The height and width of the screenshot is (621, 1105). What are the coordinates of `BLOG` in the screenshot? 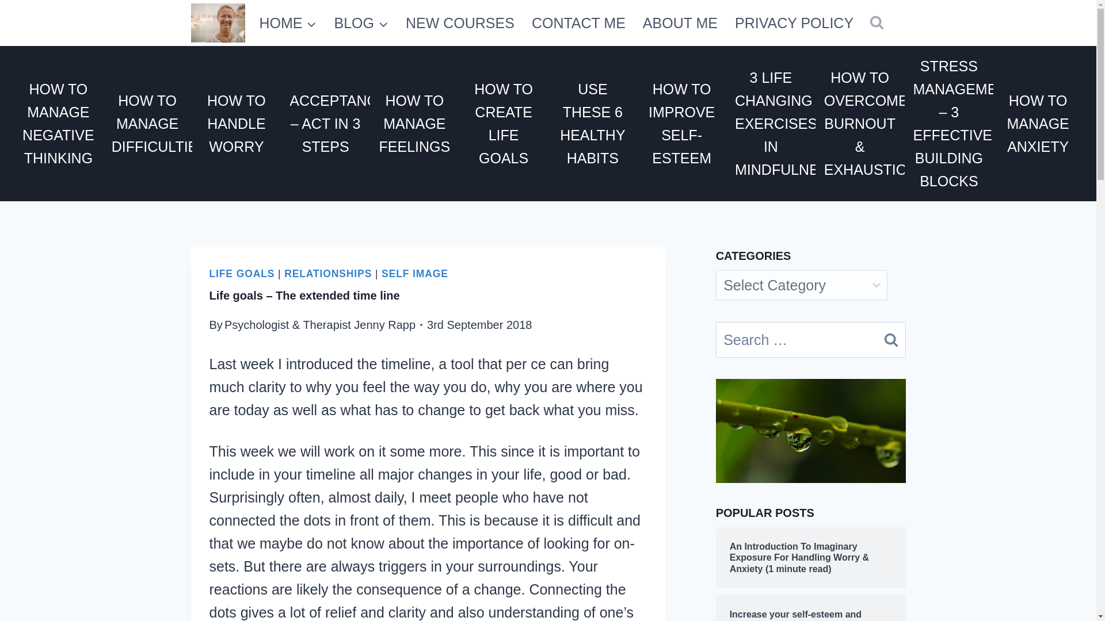 It's located at (361, 23).